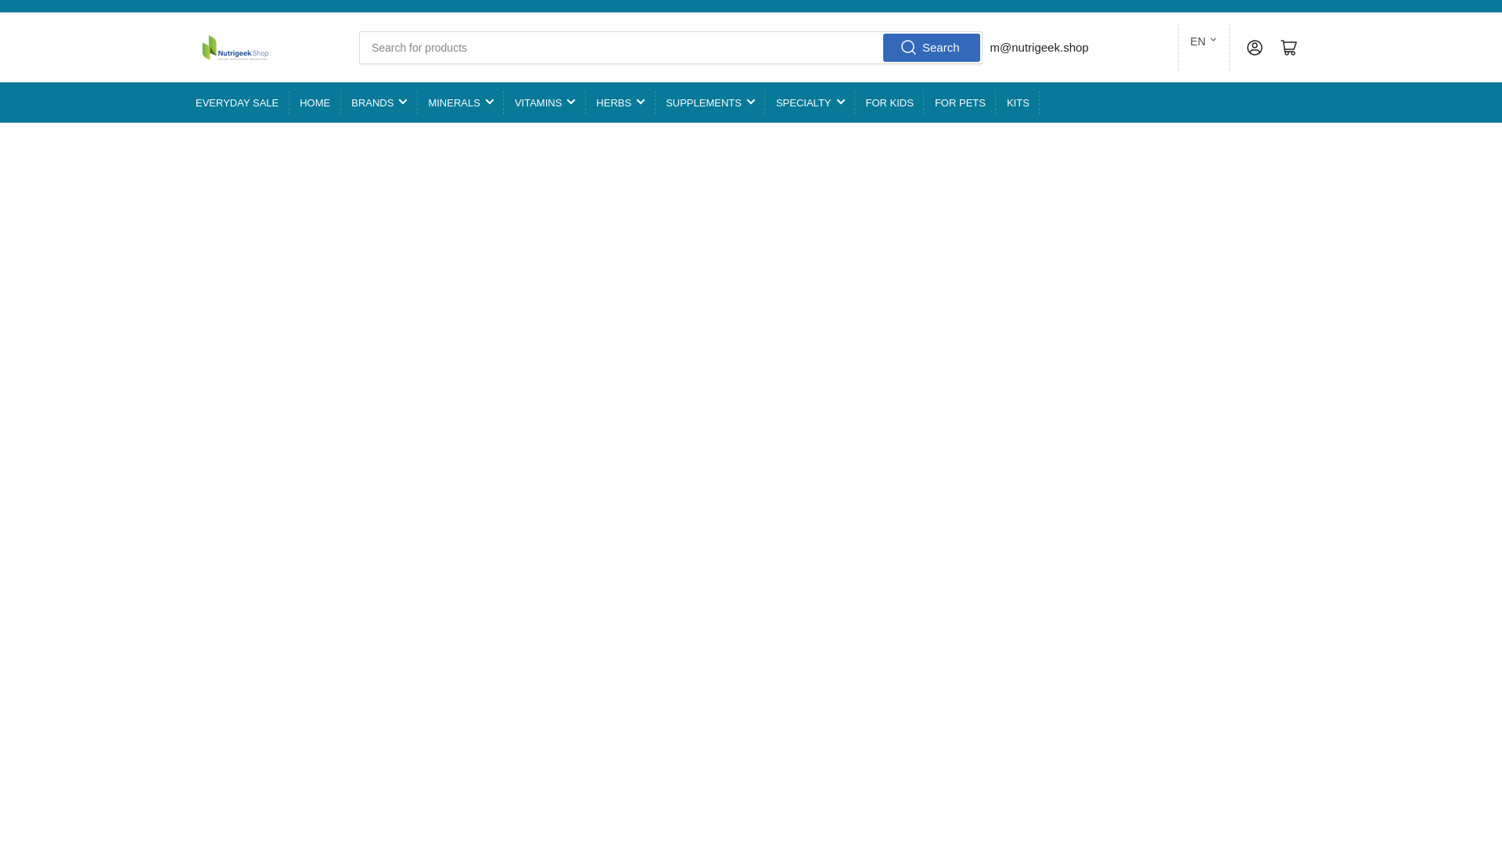  Describe the element at coordinates (931, 47) in the screenshot. I see `Search` at that location.